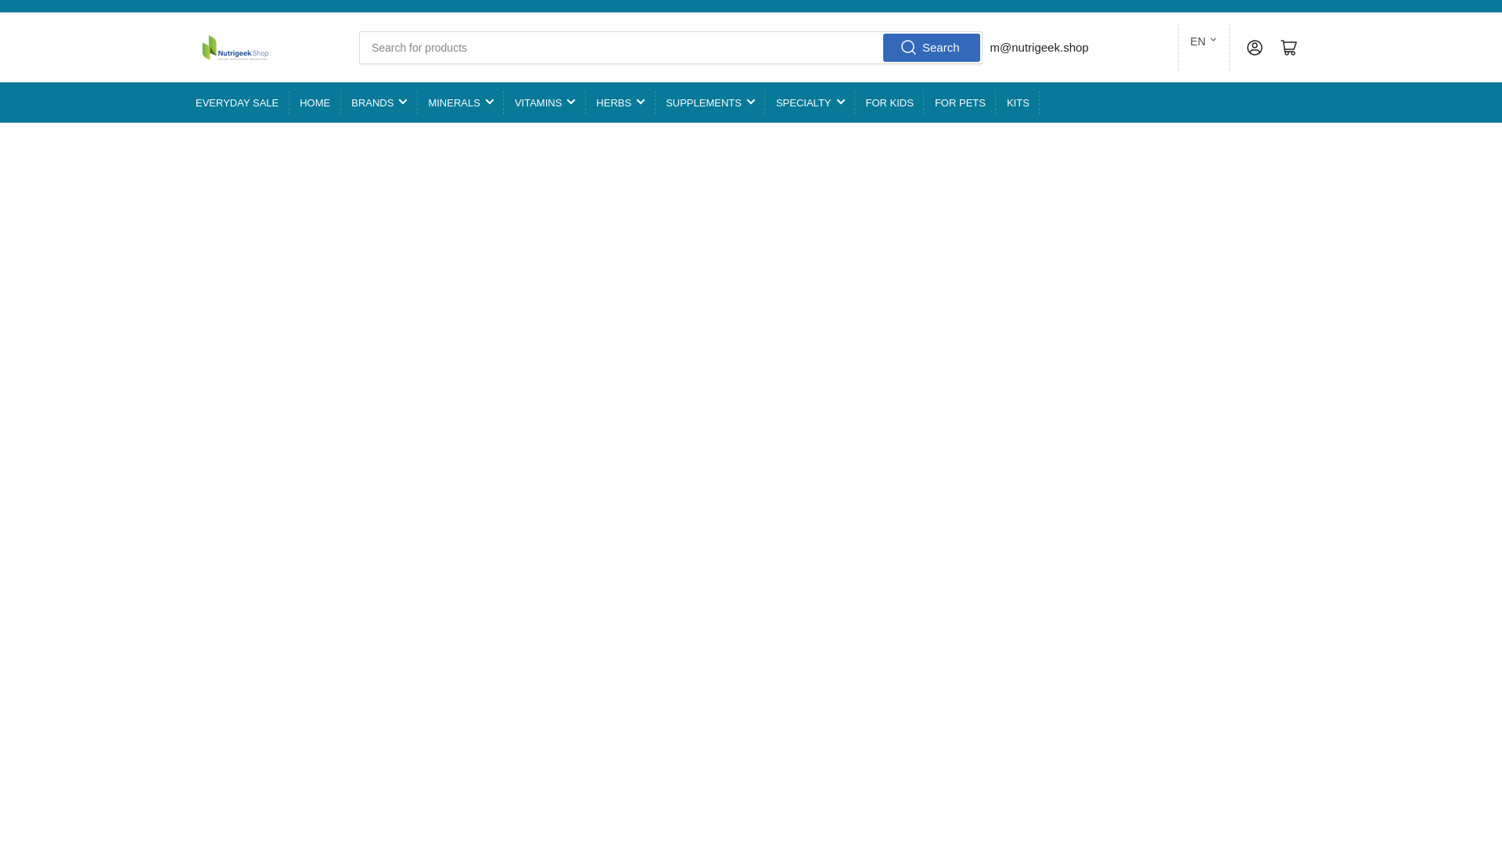  Describe the element at coordinates (931, 47) in the screenshot. I see `Search` at that location.